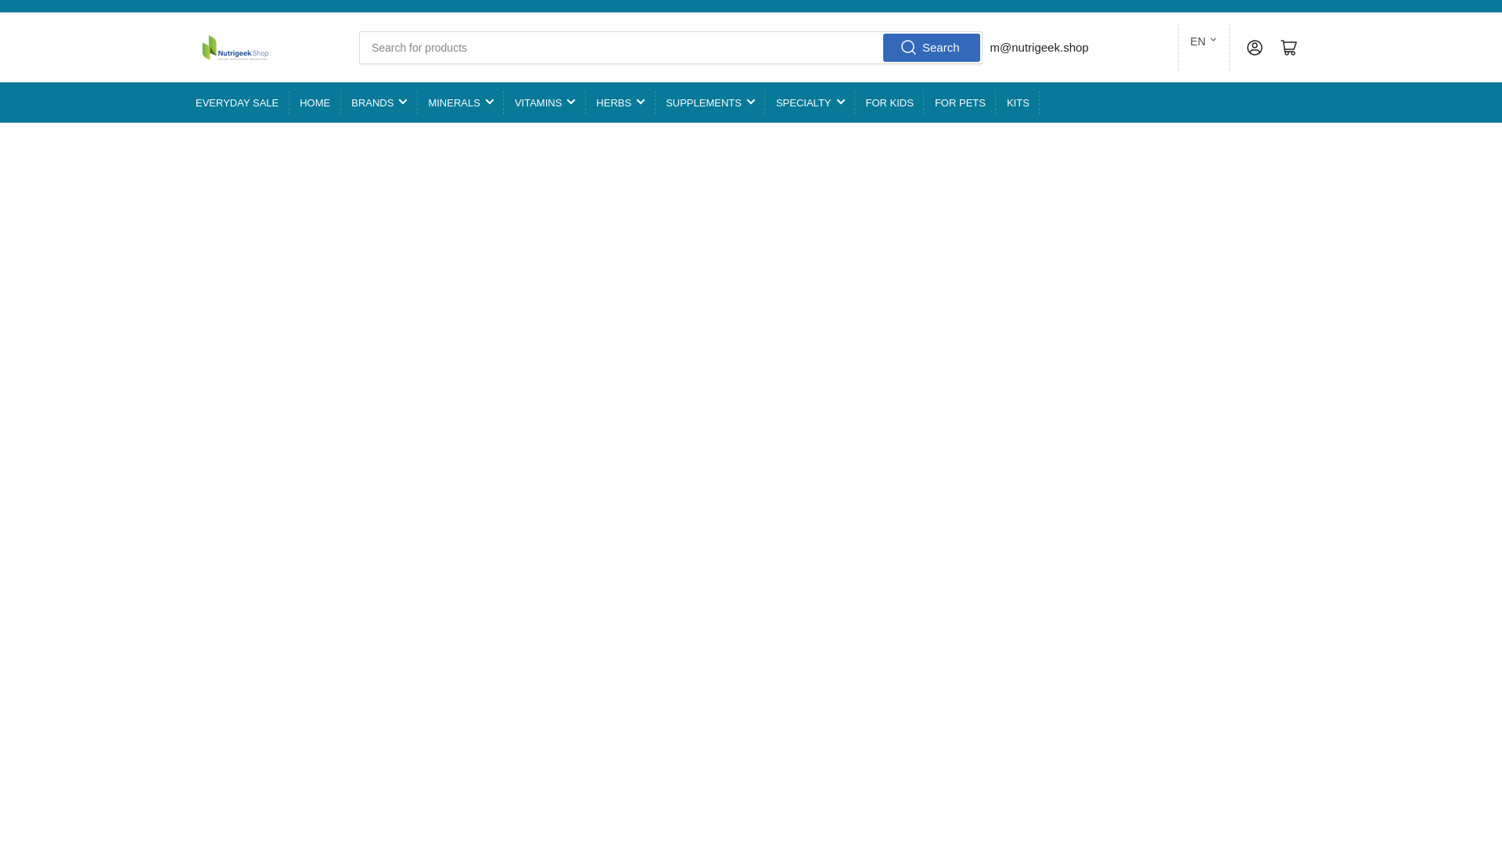  Describe the element at coordinates (931, 47) in the screenshot. I see `Search` at that location.